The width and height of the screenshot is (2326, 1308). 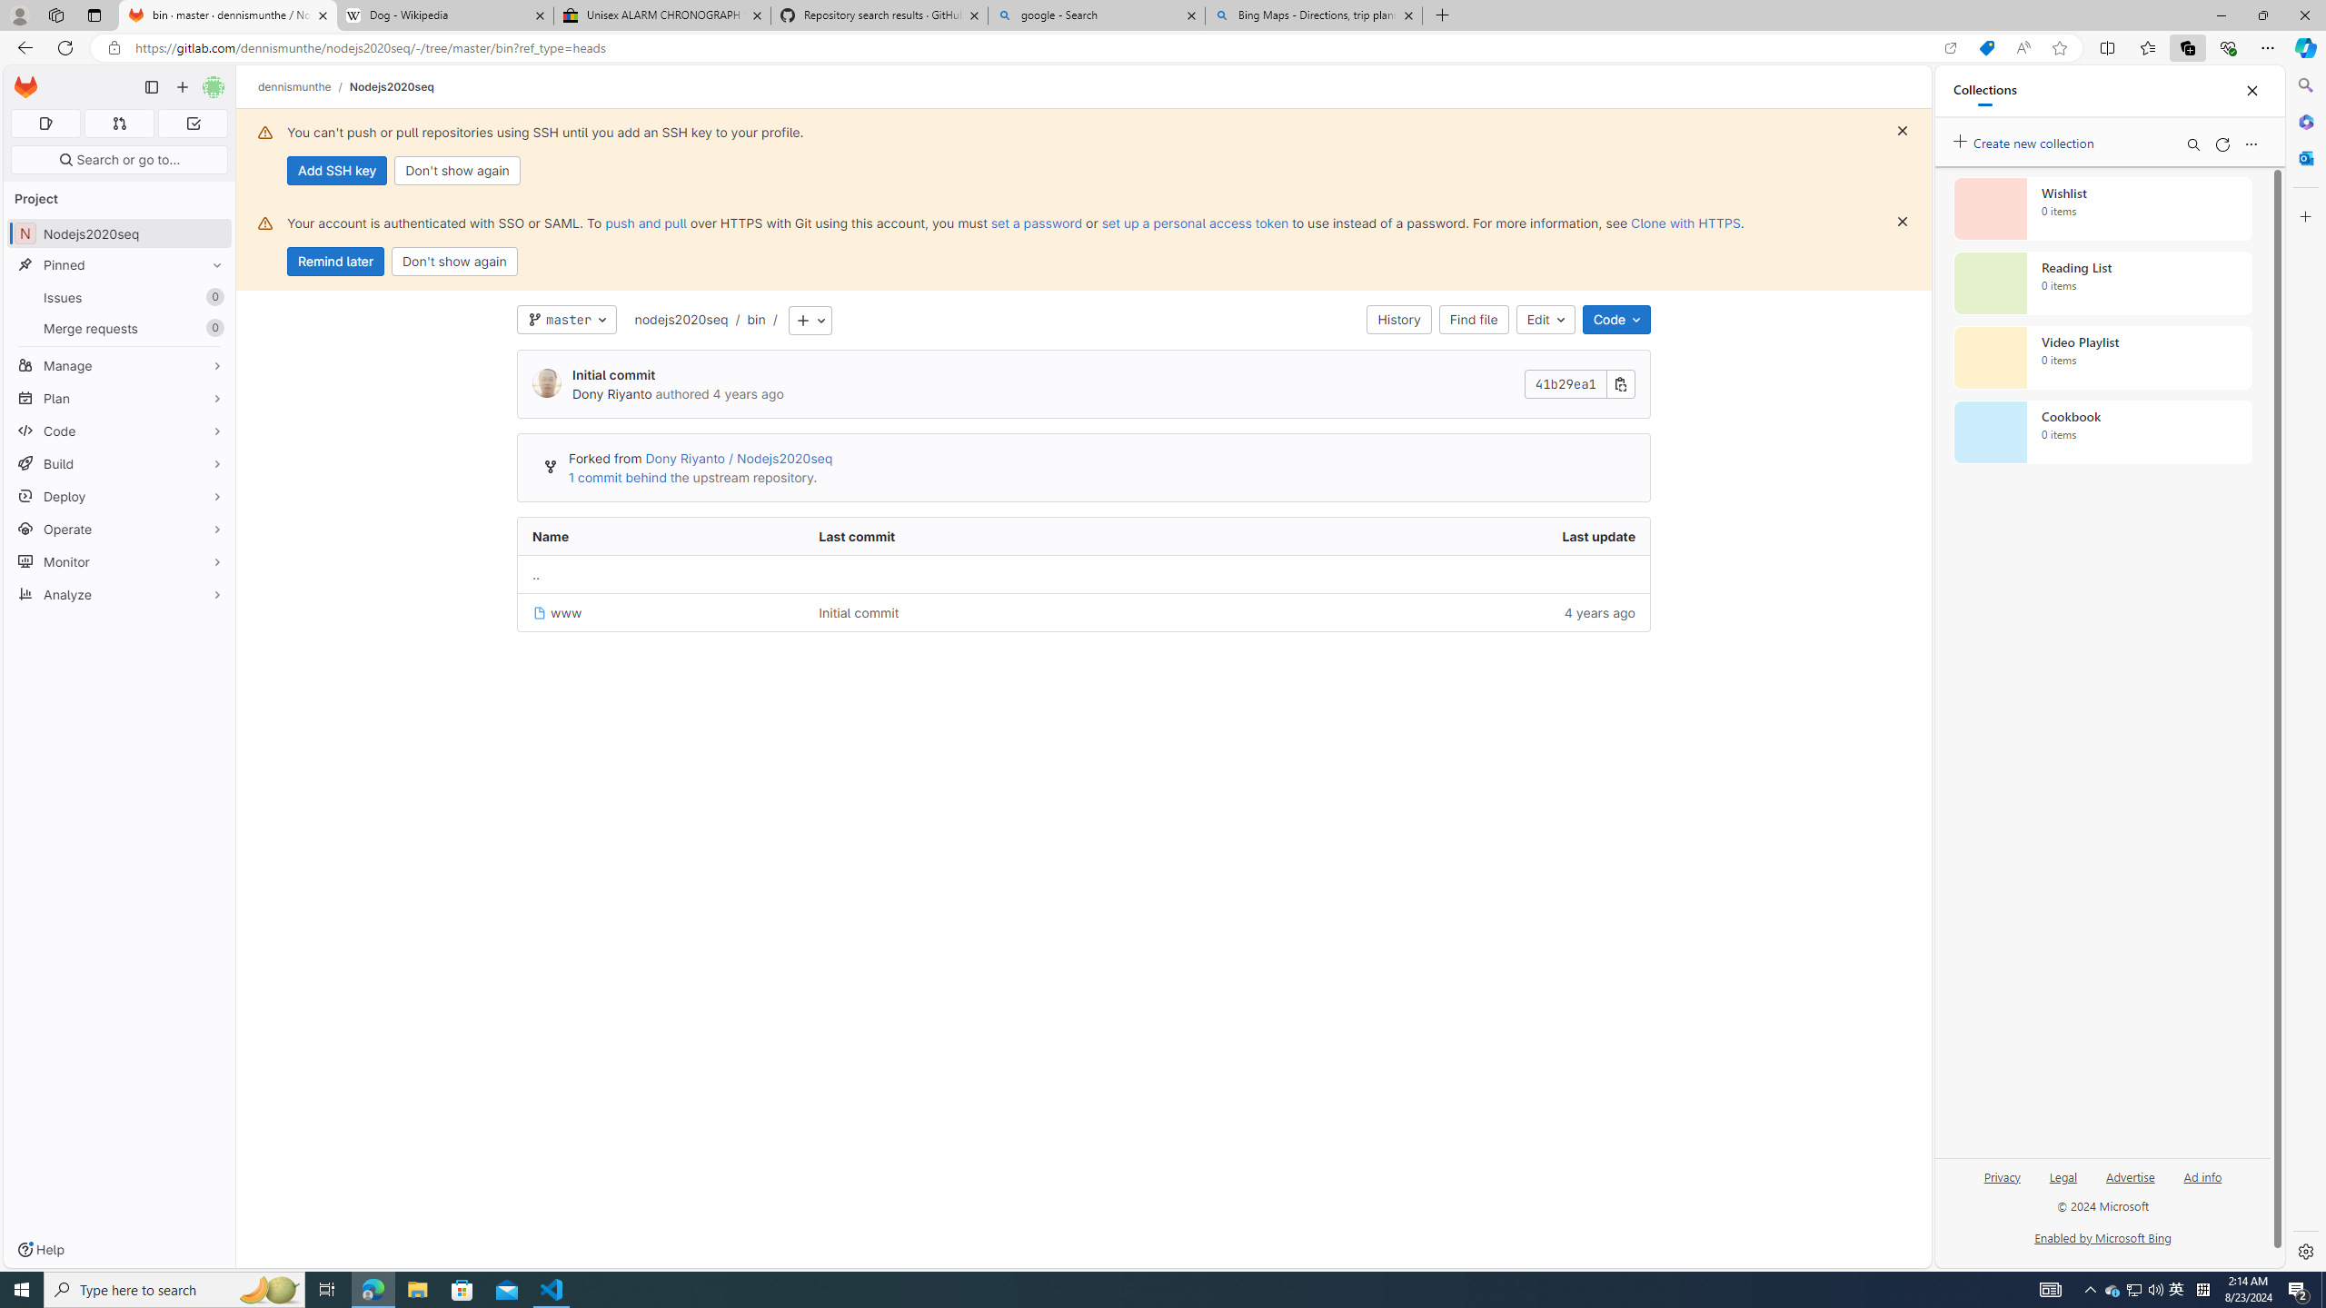 What do you see at coordinates (120, 463) in the screenshot?
I see `Build` at bounding box center [120, 463].